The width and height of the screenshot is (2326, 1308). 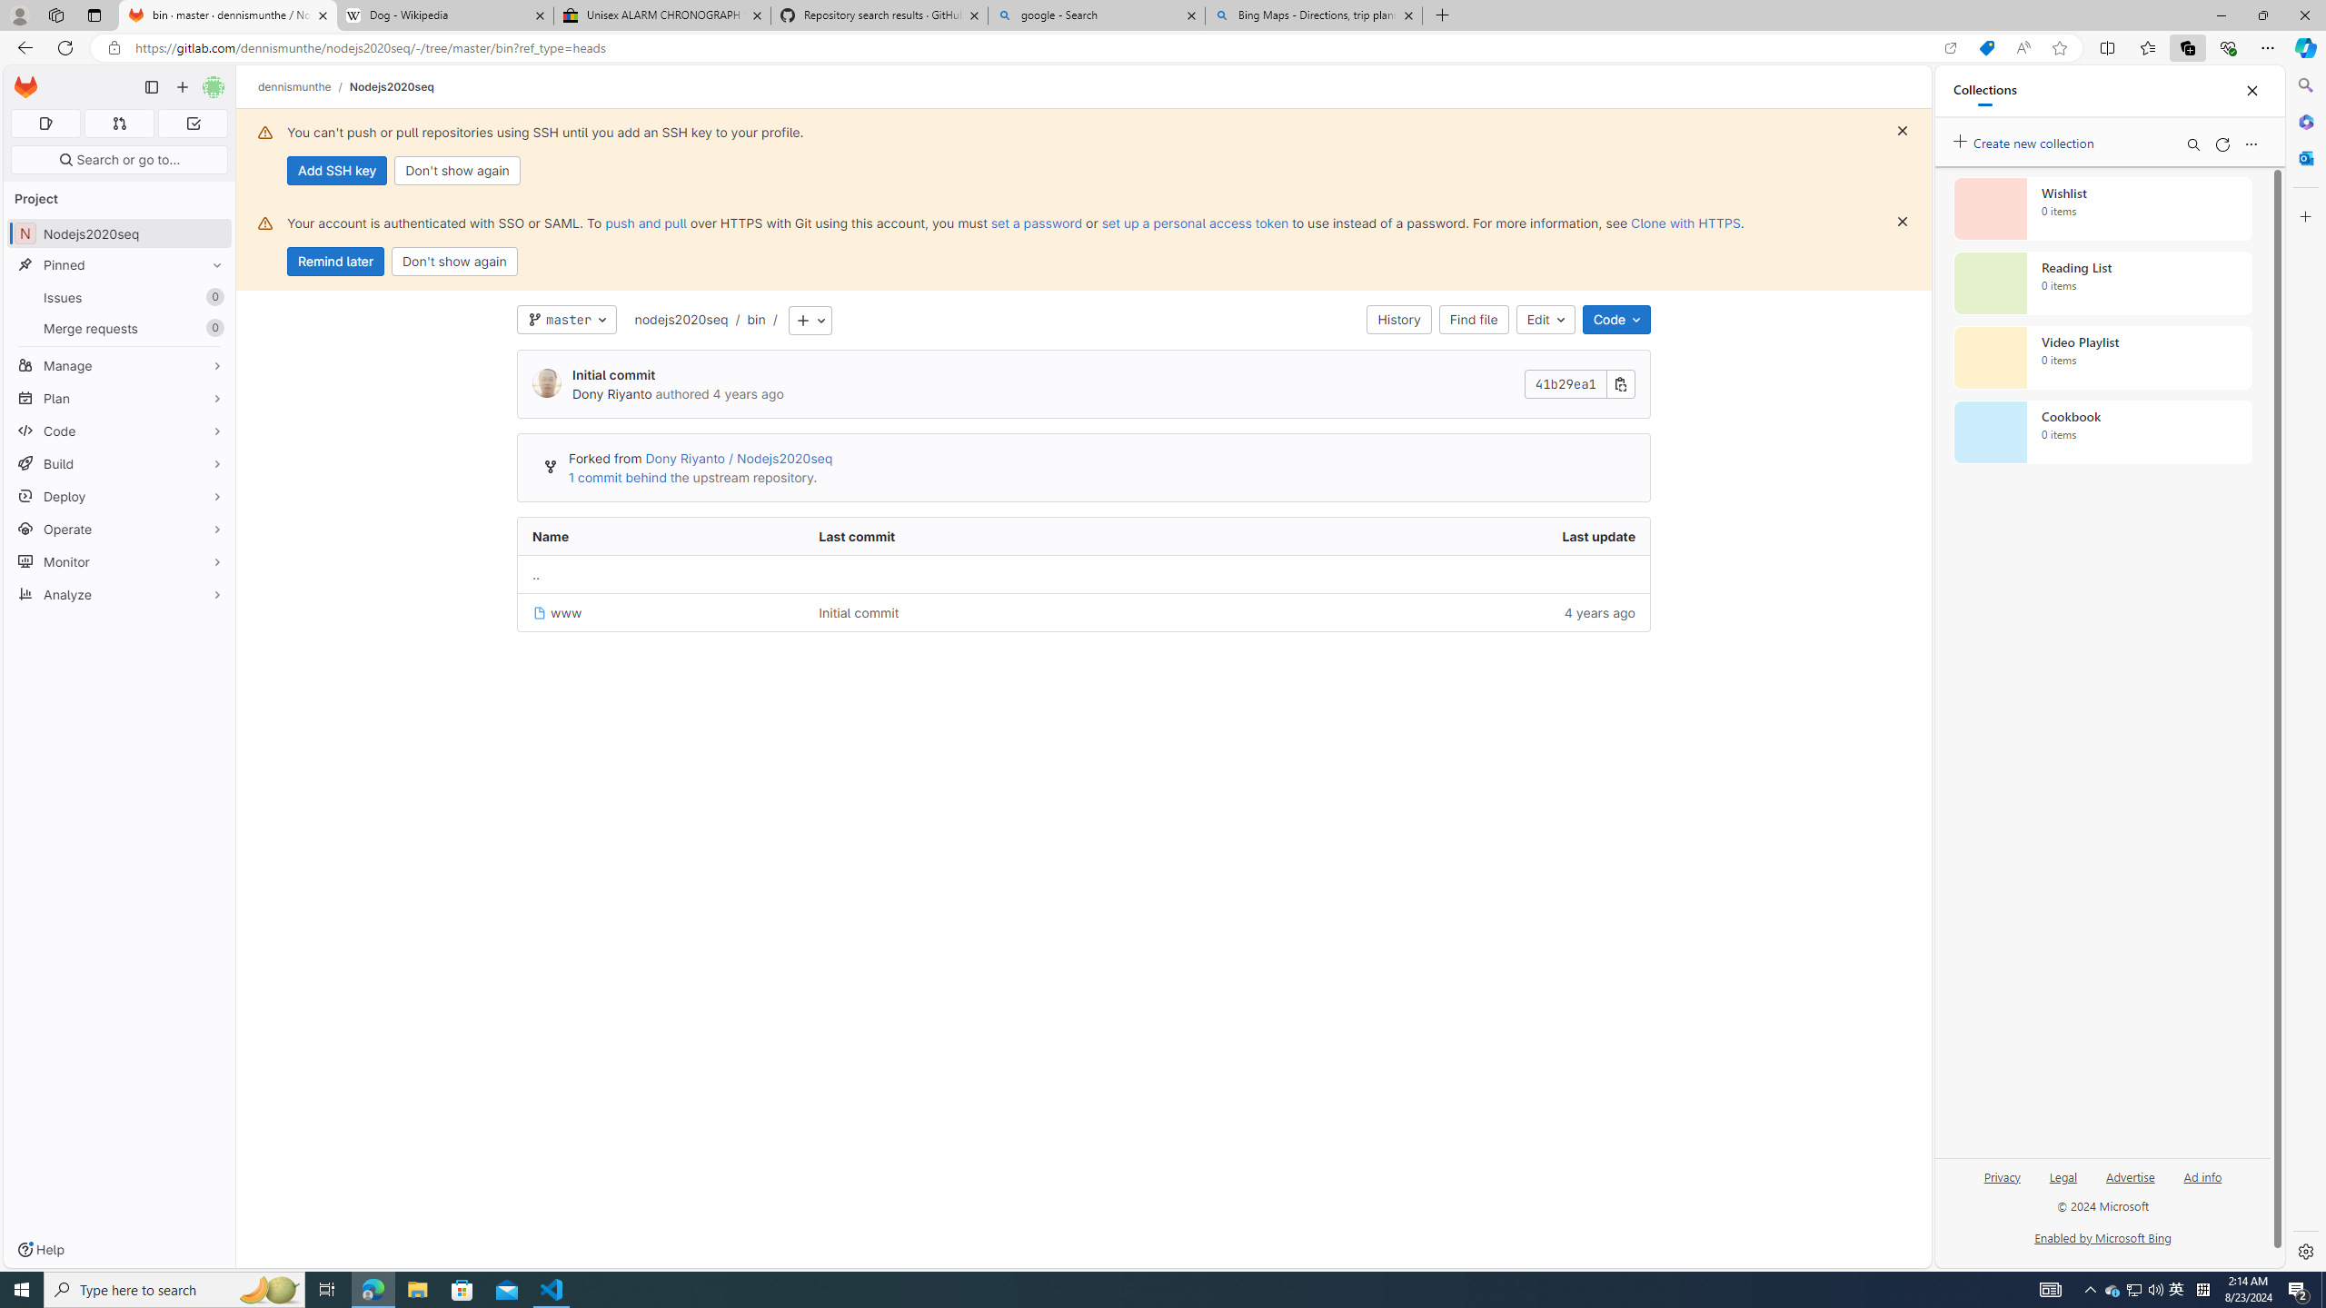 What do you see at coordinates (120, 463) in the screenshot?
I see `Build` at bounding box center [120, 463].